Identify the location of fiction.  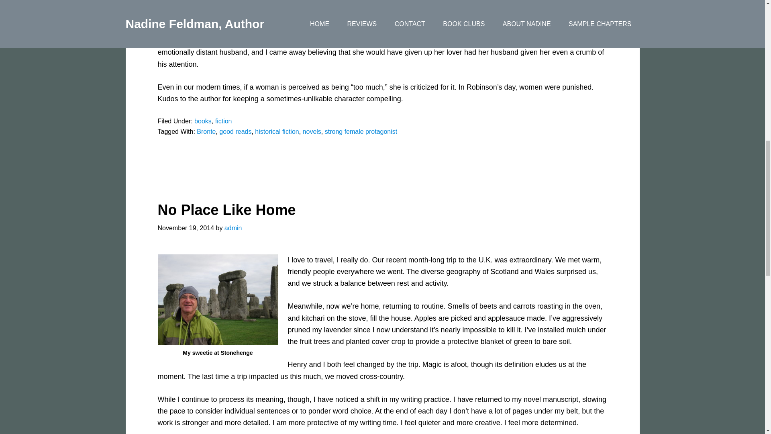
(223, 121).